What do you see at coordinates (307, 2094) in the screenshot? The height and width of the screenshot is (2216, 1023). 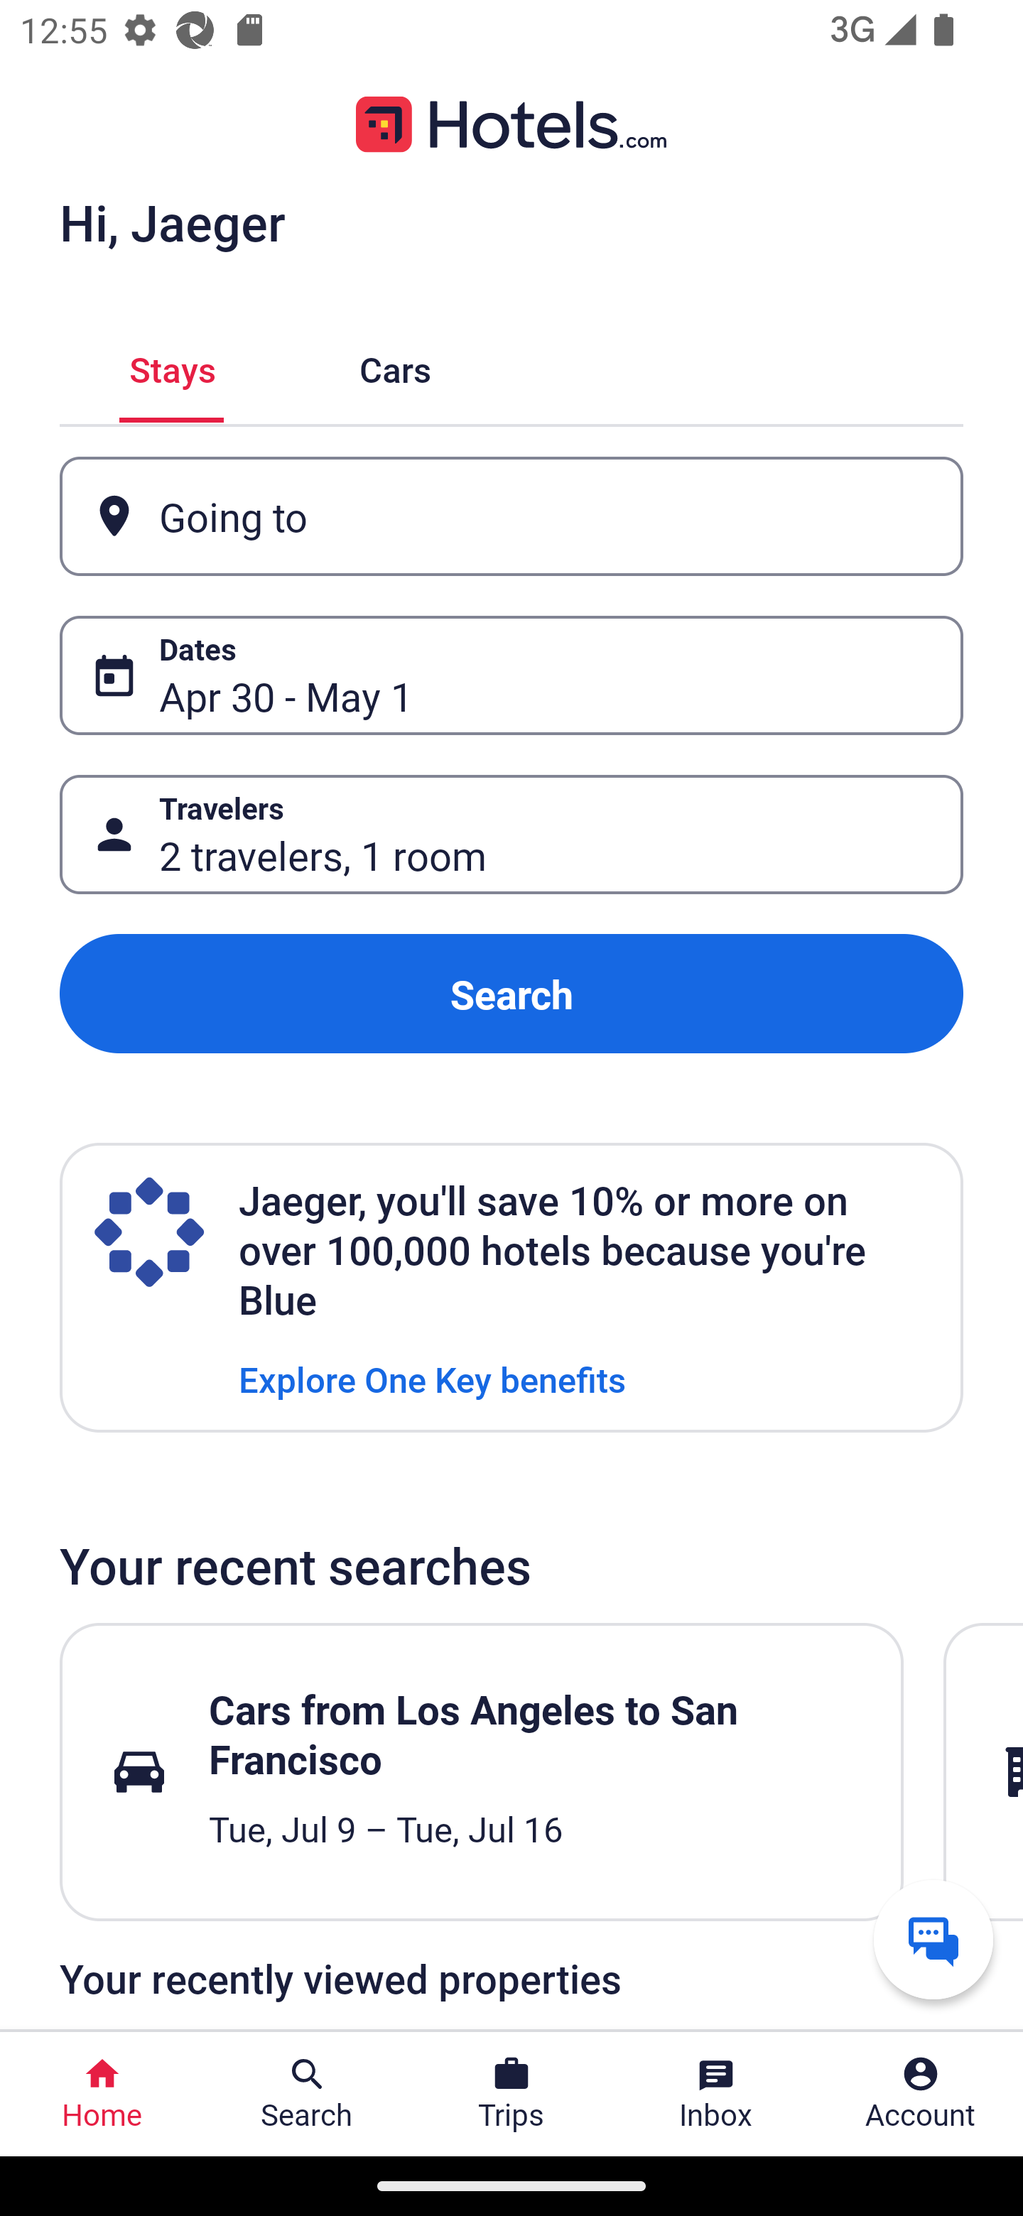 I see `Search Search Button` at bounding box center [307, 2094].